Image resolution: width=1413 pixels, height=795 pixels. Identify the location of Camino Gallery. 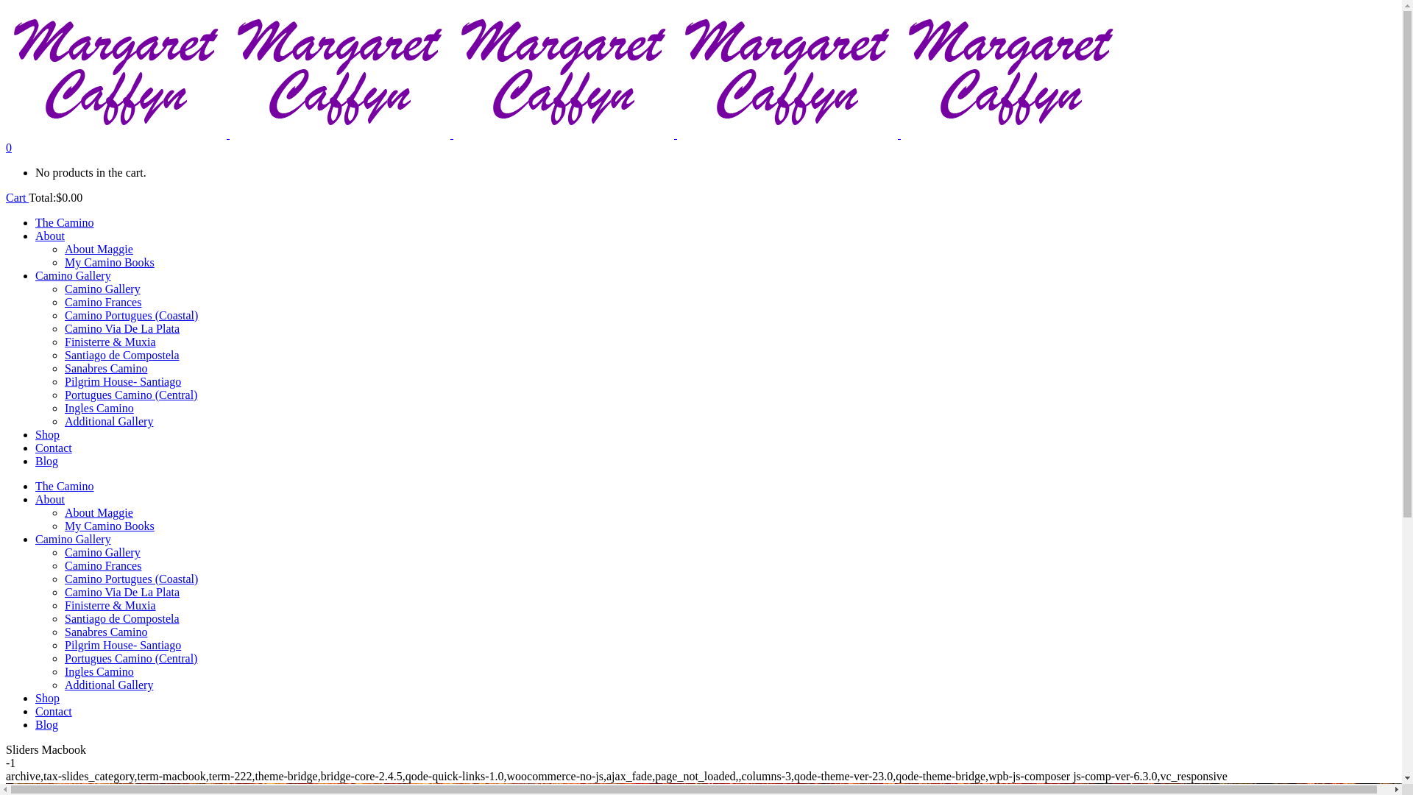
(103, 552).